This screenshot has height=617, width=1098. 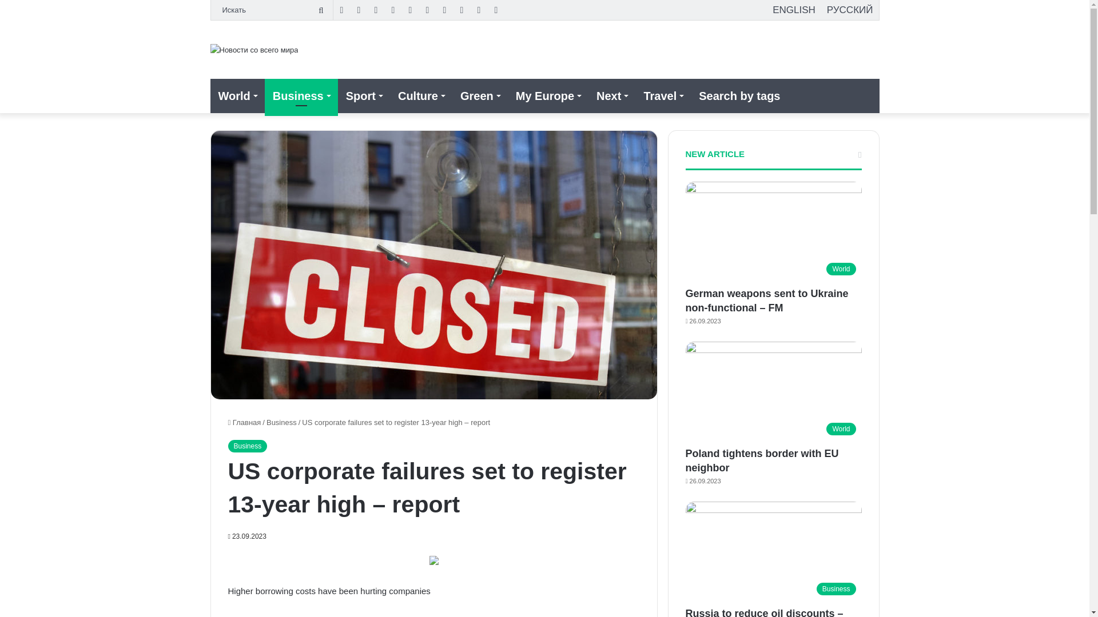 What do you see at coordinates (247, 446) in the screenshot?
I see `Business` at bounding box center [247, 446].